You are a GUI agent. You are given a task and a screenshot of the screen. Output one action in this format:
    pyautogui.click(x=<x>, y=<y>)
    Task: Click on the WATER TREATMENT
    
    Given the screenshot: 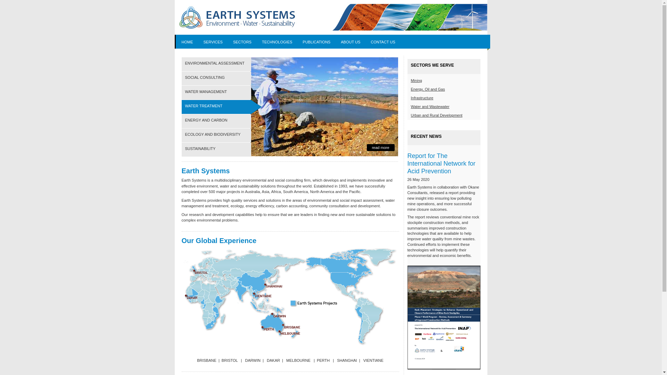 What is the action you would take?
    pyautogui.click(x=221, y=107)
    